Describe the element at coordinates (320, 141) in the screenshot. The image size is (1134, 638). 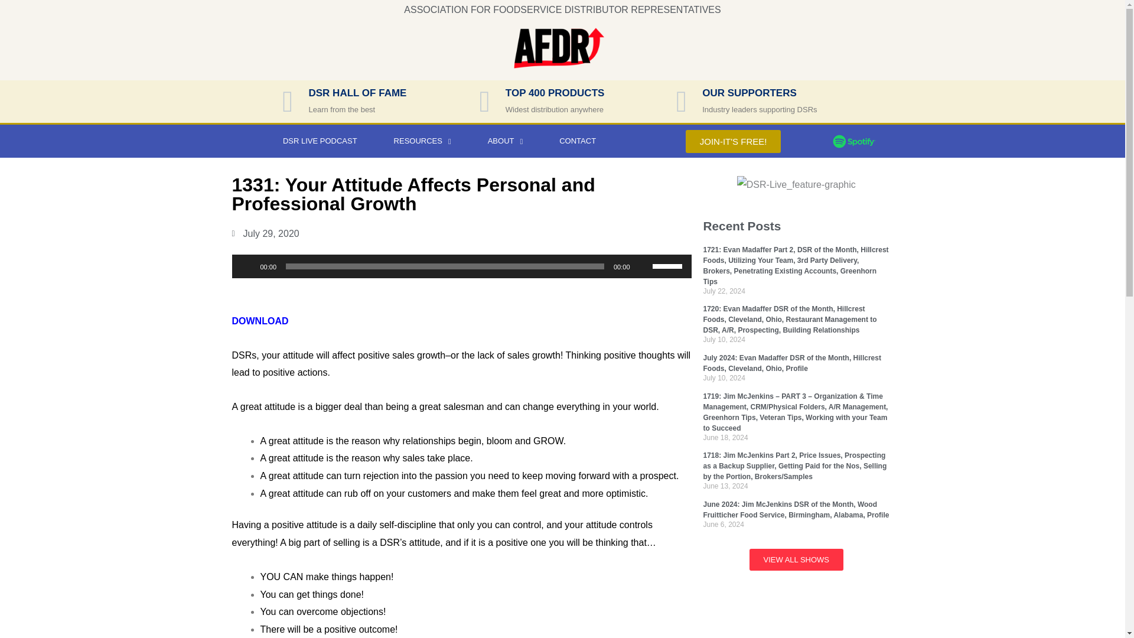
I see `DSR LIVE PODCAST` at that location.